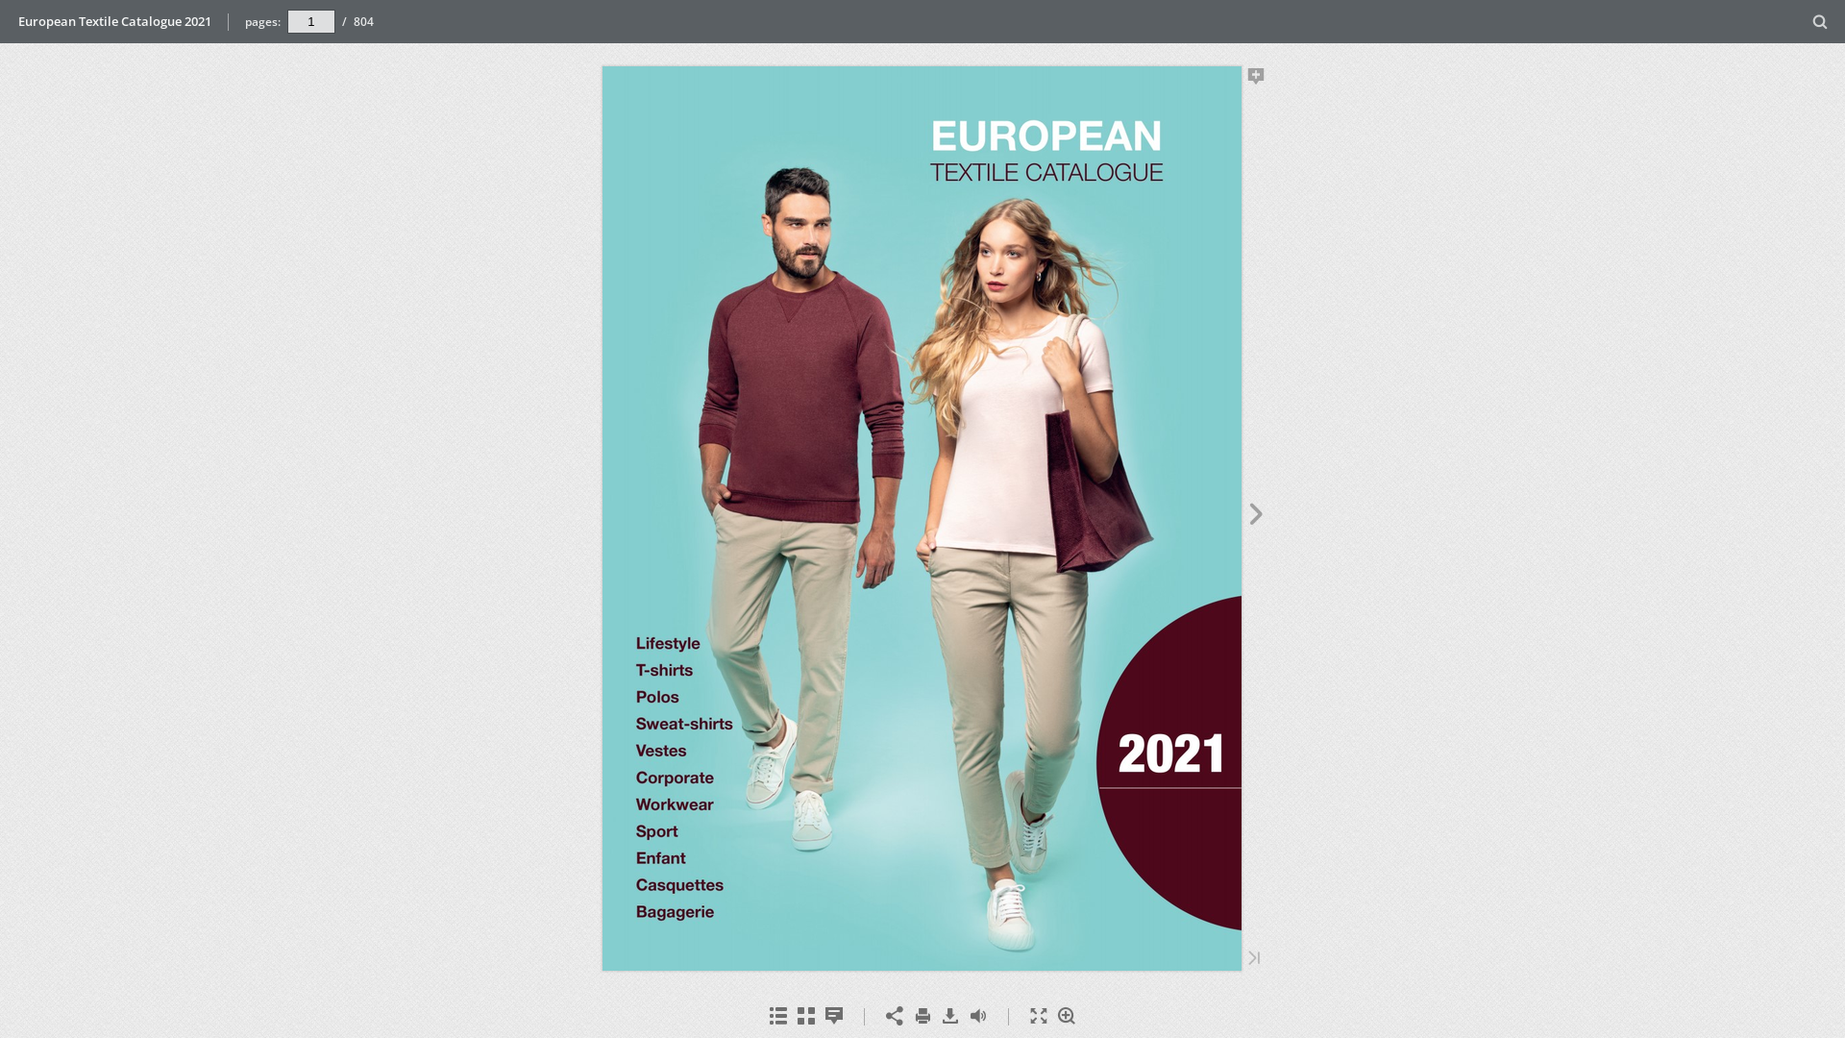 The image size is (1845, 1038). Describe the element at coordinates (1257, 517) in the screenshot. I see `Next Page` at that location.